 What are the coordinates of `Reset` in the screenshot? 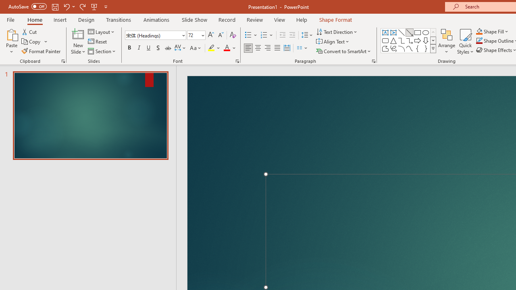 It's located at (98, 42).